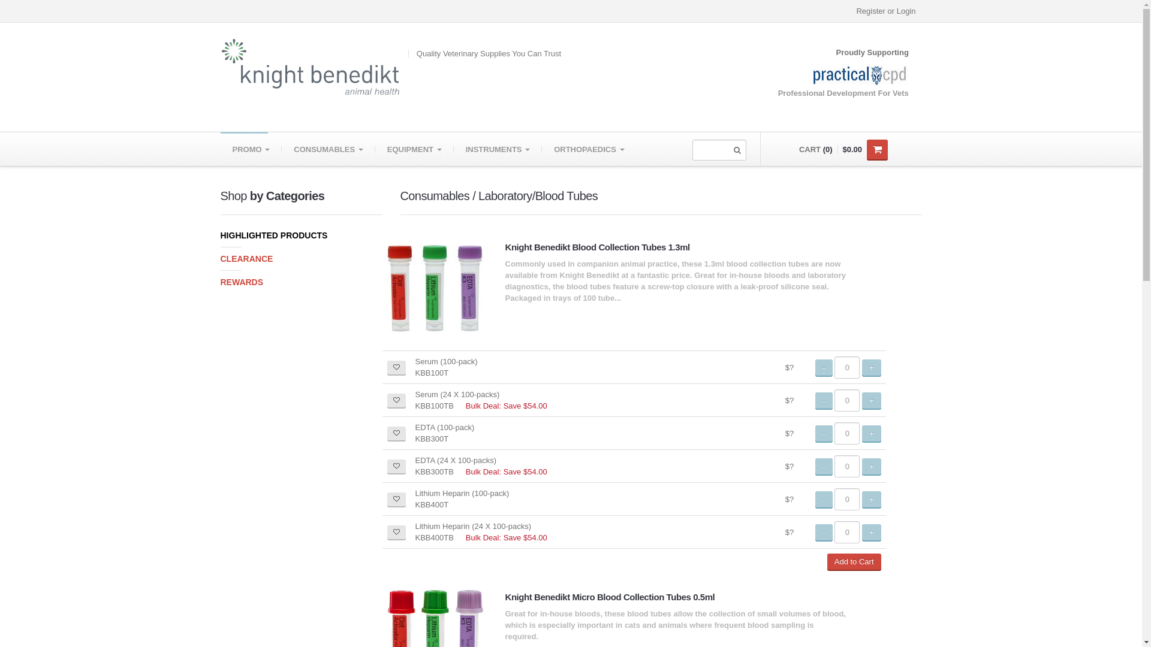  What do you see at coordinates (302, 283) in the screenshot?
I see `REWARDS` at bounding box center [302, 283].